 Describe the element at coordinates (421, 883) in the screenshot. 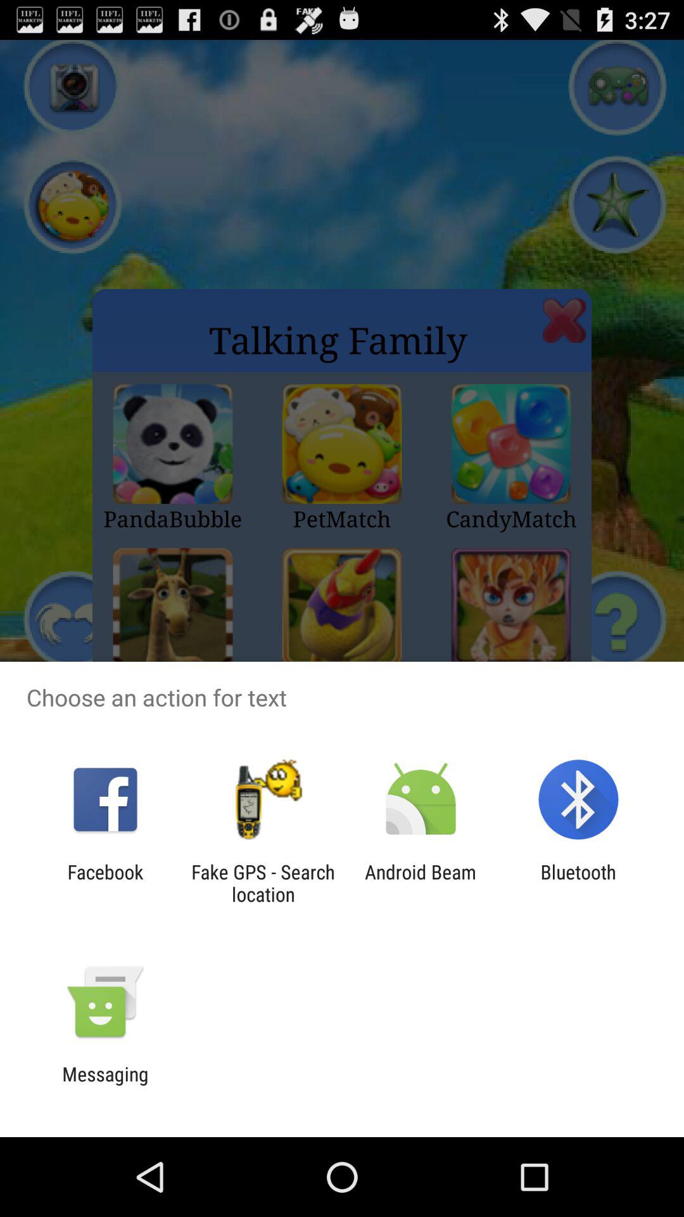

I see `turn off the app next to bluetooth app` at that location.